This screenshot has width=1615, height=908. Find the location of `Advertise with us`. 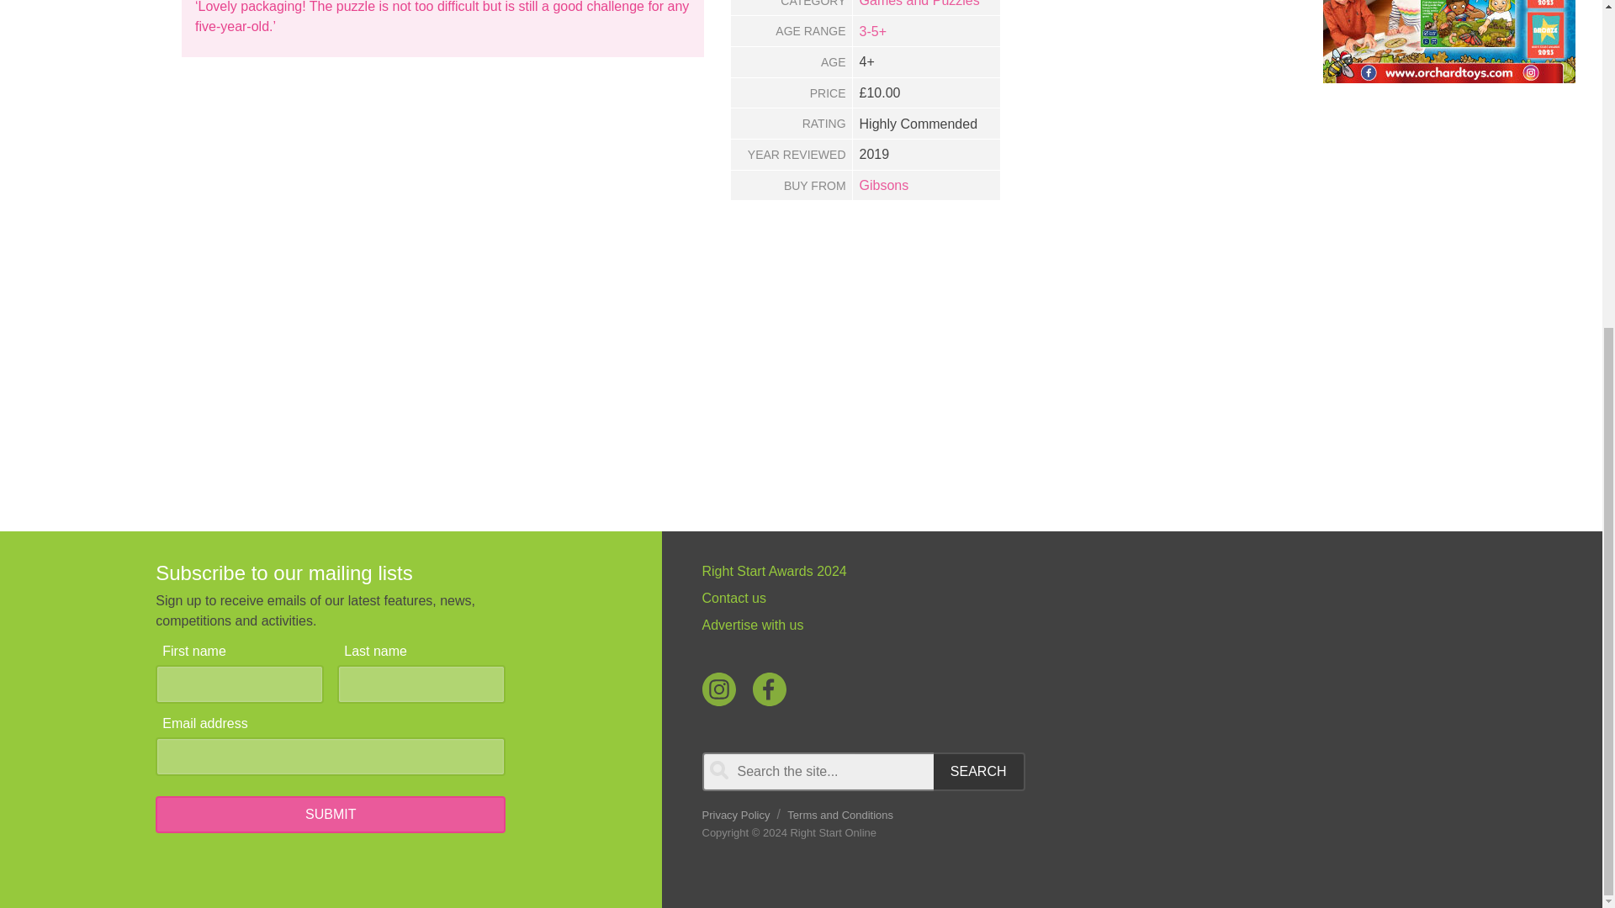

Advertise with us is located at coordinates (991, 626).